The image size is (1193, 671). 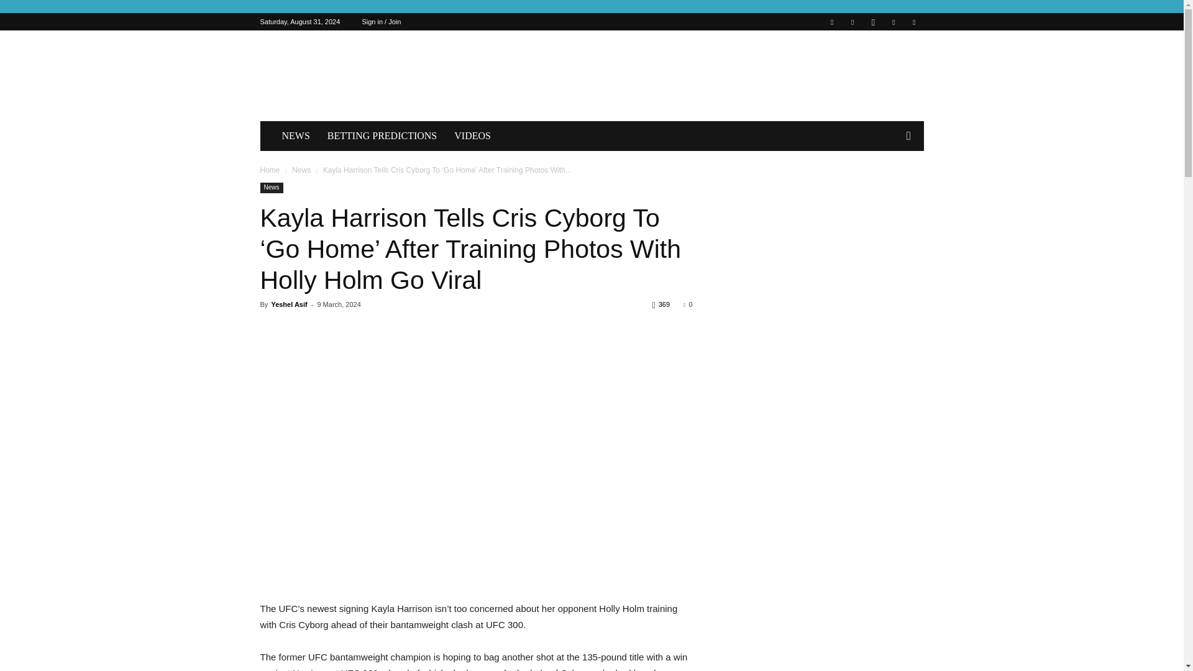 What do you see at coordinates (894, 21) in the screenshot?
I see `Twitter` at bounding box center [894, 21].